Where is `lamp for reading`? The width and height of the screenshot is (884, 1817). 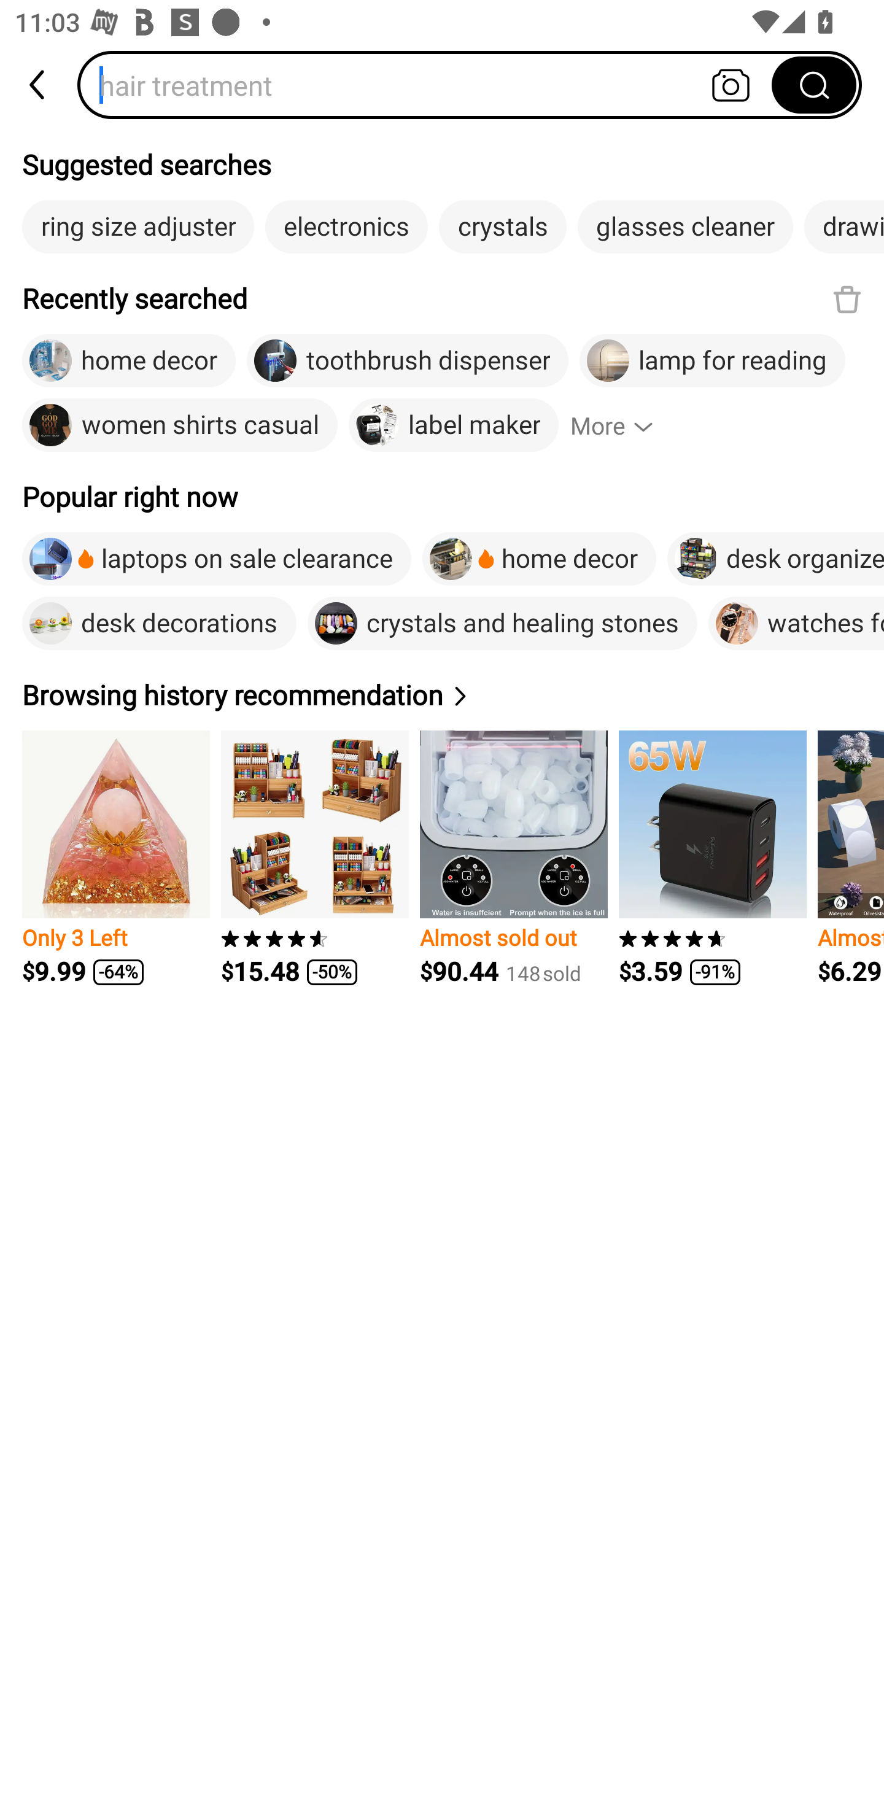 lamp for reading is located at coordinates (712, 360).